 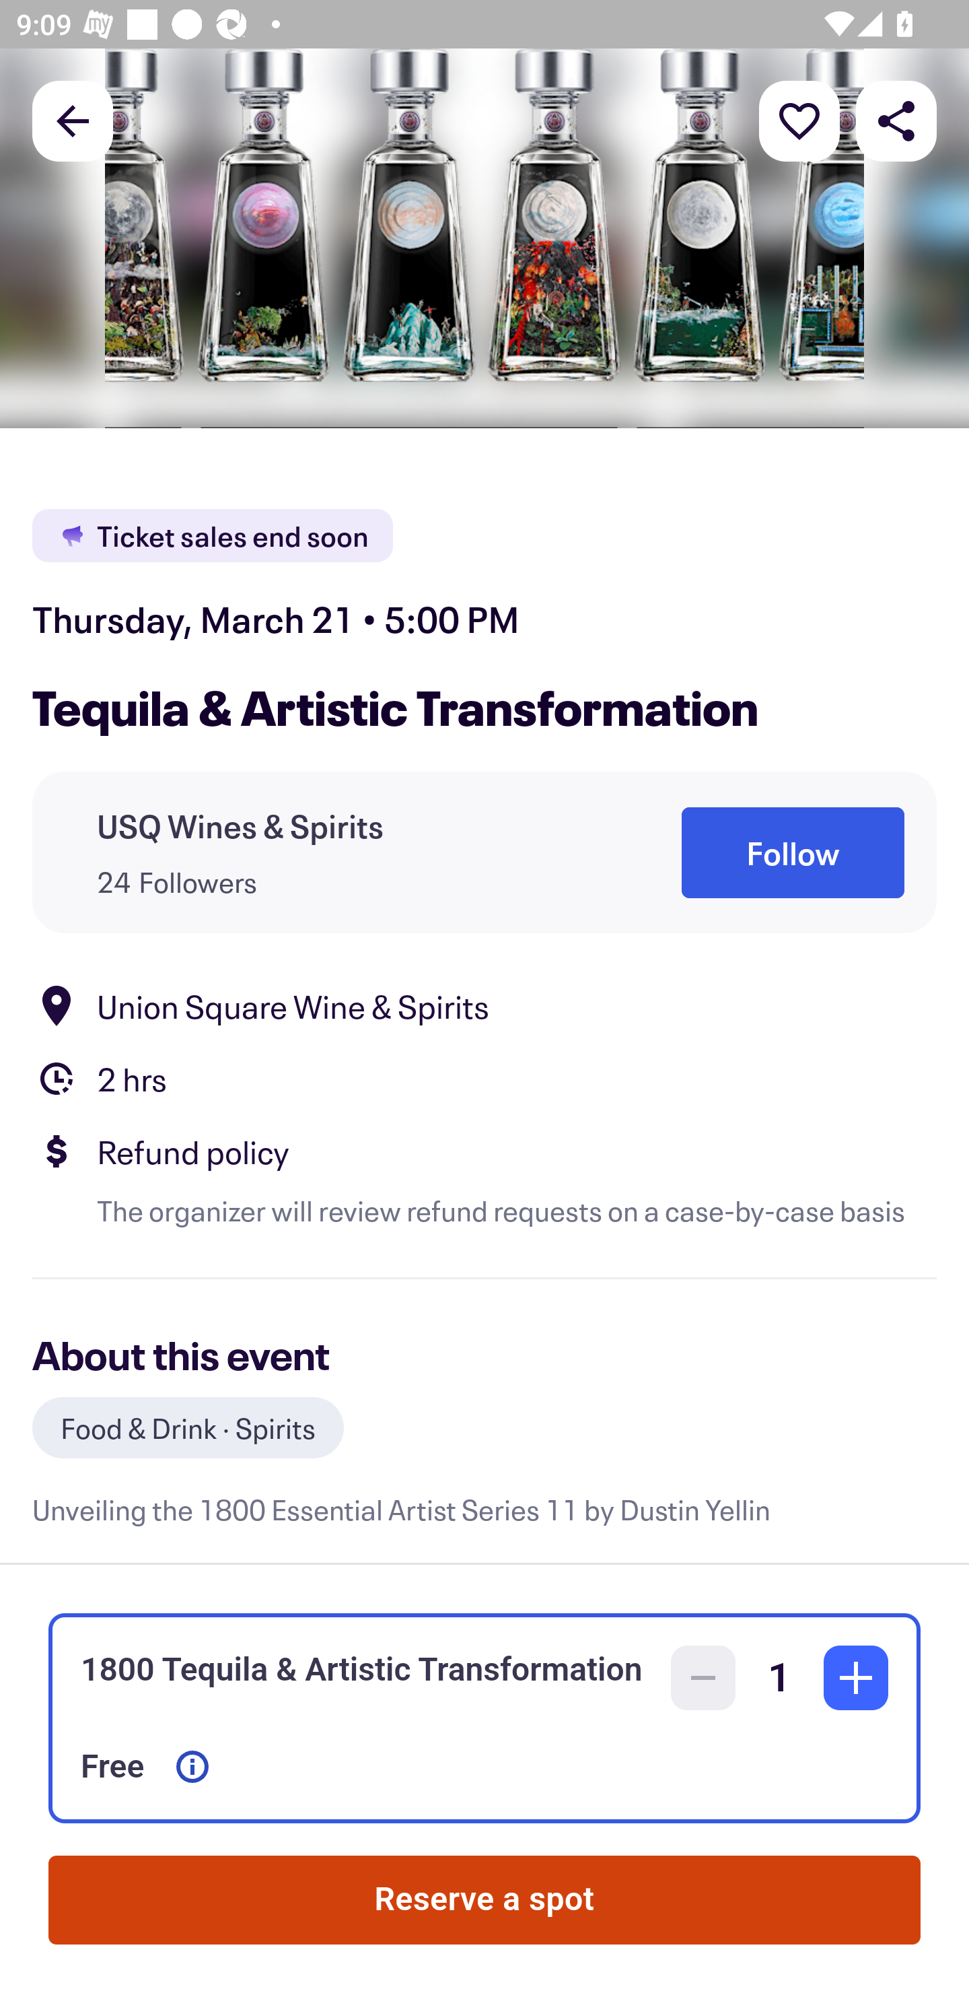 I want to click on Location Union Square Wine & Spirits, so click(x=485, y=1005).